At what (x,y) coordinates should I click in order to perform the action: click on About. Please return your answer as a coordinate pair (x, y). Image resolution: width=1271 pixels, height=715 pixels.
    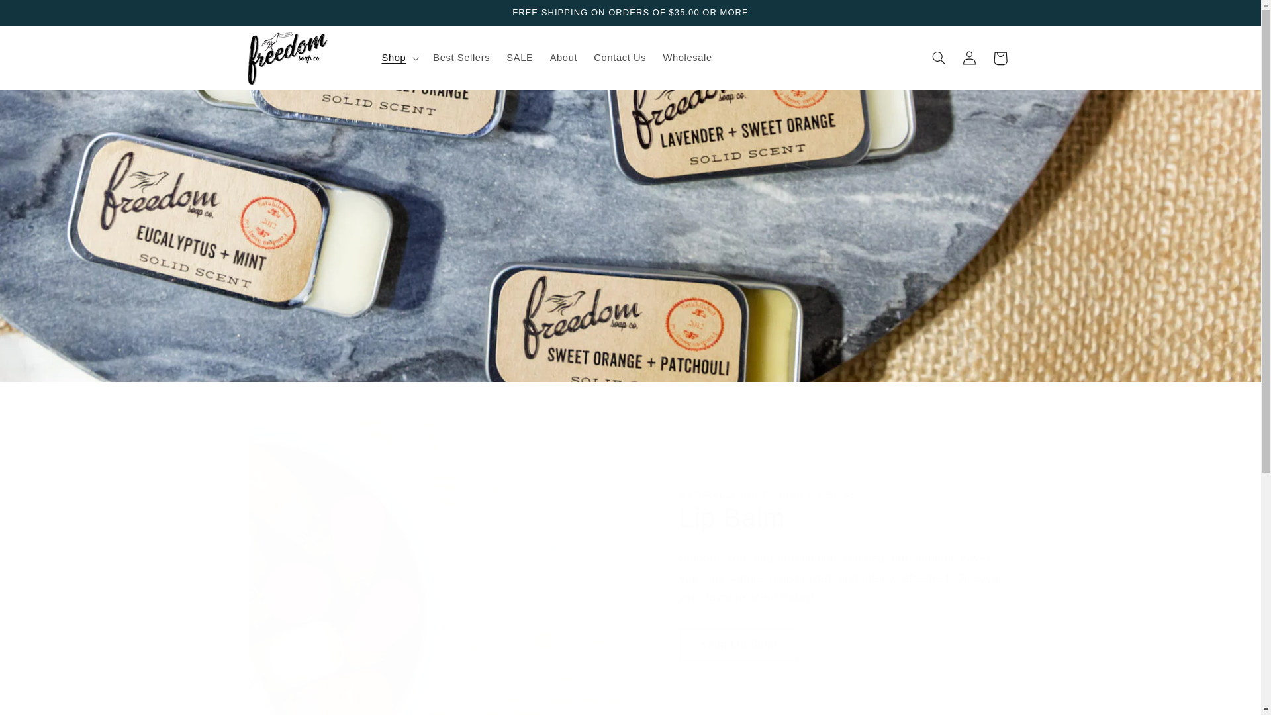
    Looking at the image, I should click on (563, 58).